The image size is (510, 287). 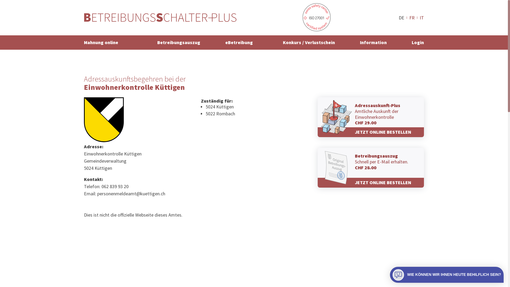 What do you see at coordinates (416, 43) in the screenshot?
I see `Login` at bounding box center [416, 43].